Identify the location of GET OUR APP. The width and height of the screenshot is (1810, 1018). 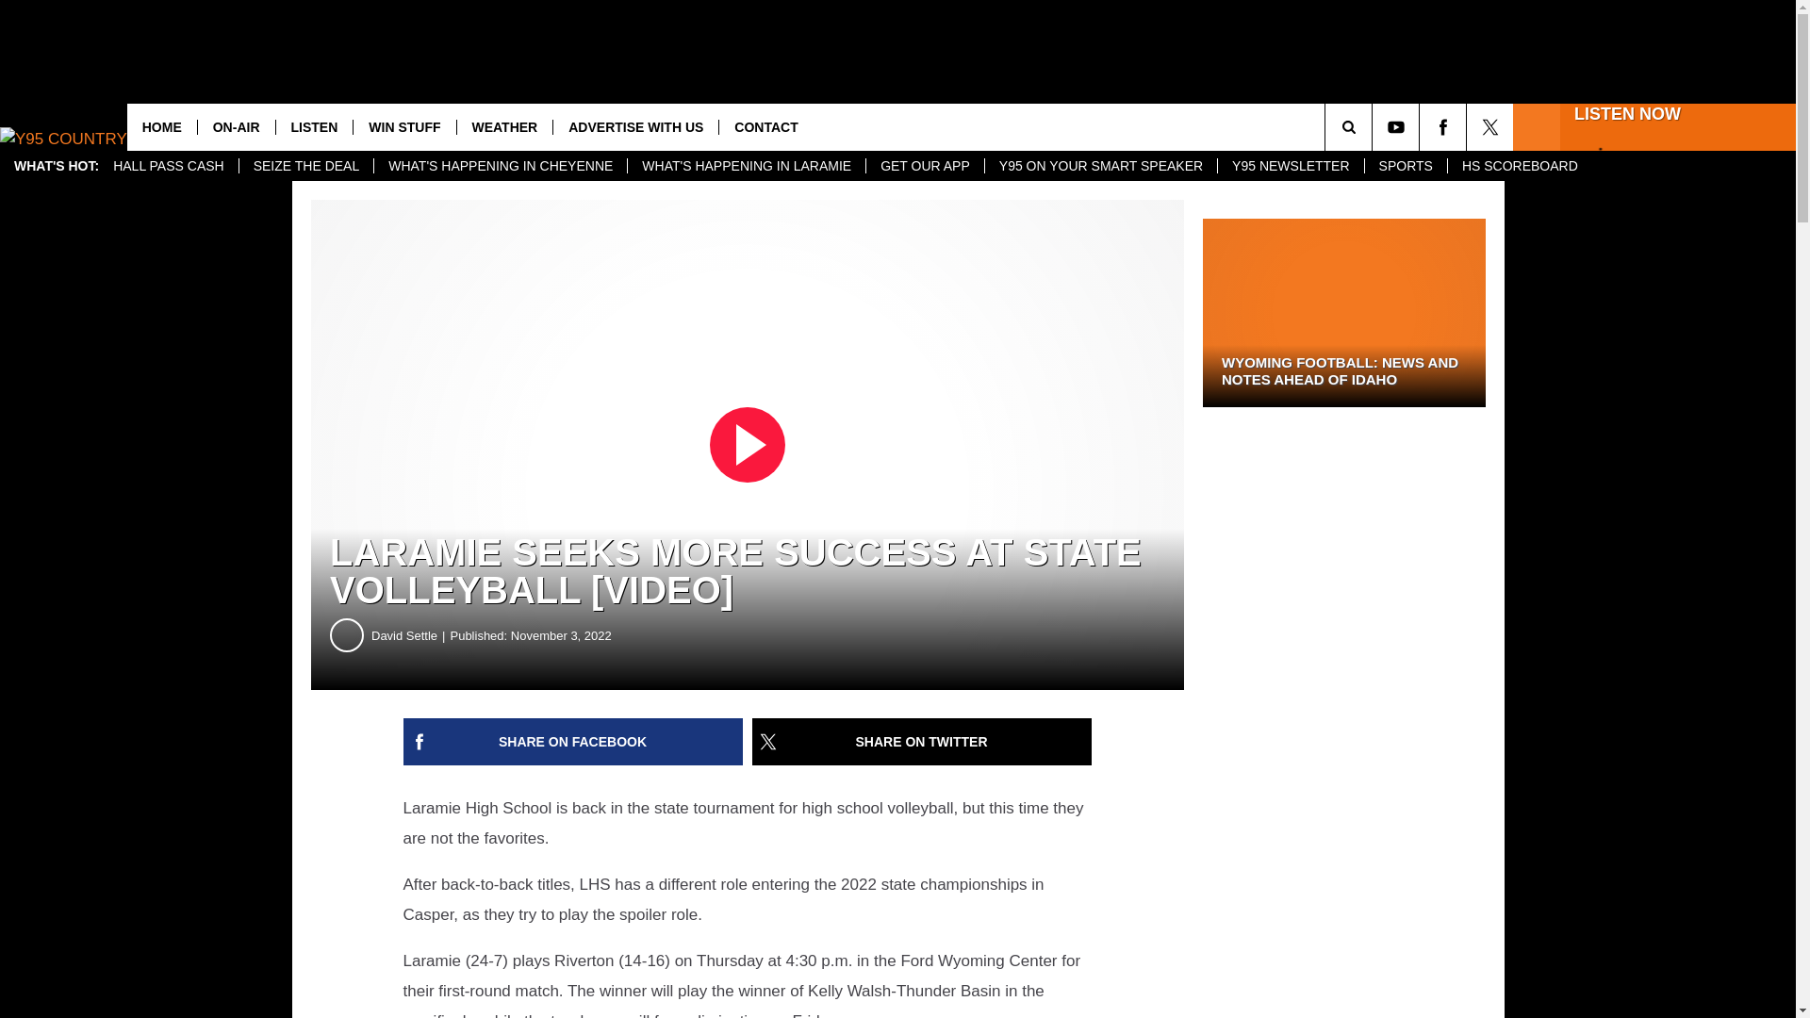
(924, 166).